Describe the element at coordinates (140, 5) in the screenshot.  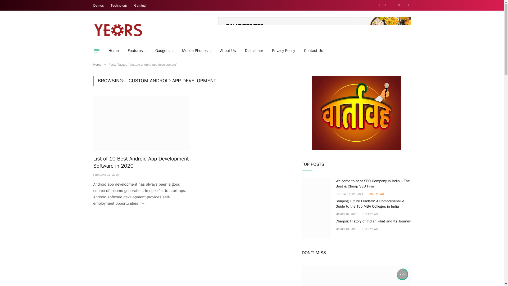
I see `Gaming` at that location.